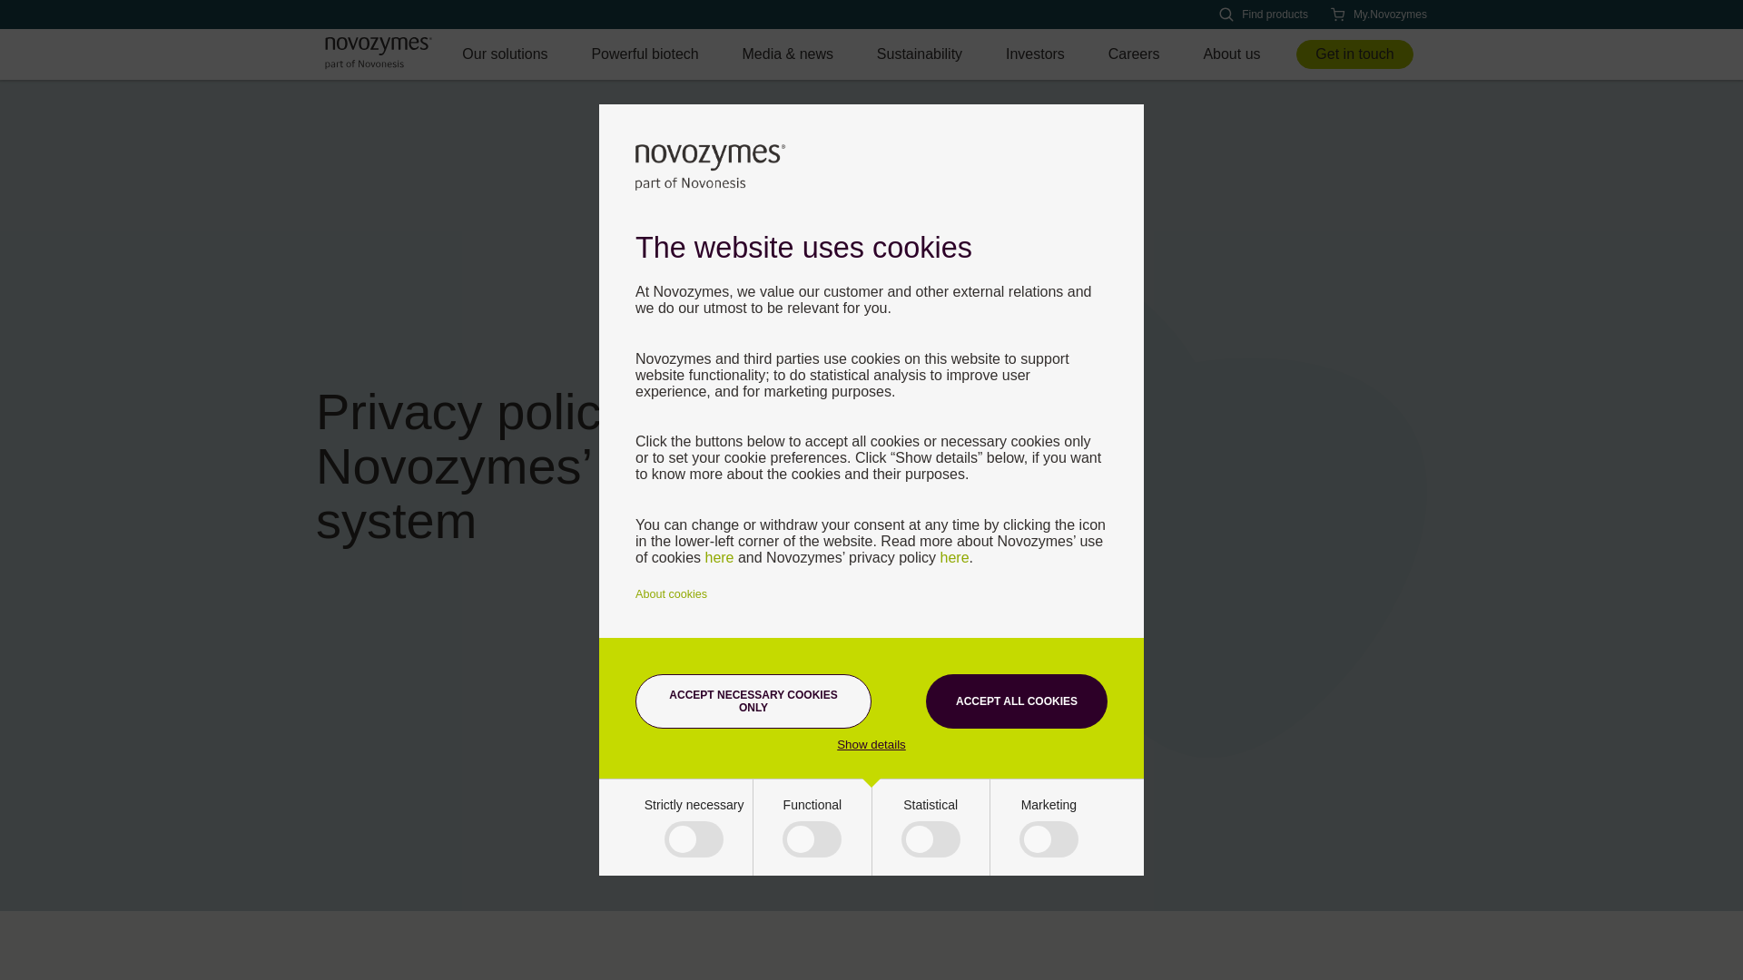 This screenshot has height=980, width=1743. I want to click on here, so click(719, 557).